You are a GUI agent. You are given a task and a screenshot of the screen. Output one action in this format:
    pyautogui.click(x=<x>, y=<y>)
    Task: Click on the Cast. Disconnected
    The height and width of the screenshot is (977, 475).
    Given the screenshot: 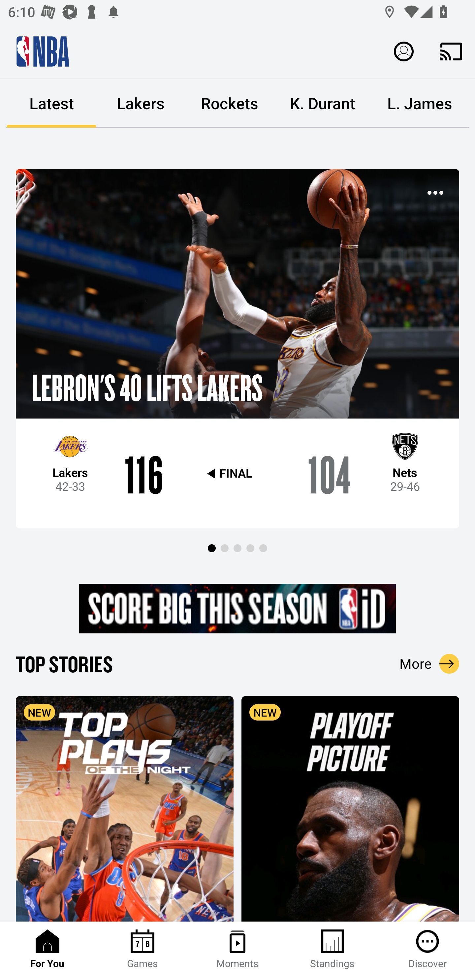 What is the action you would take?
    pyautogui.click(x=451, y=51)
    